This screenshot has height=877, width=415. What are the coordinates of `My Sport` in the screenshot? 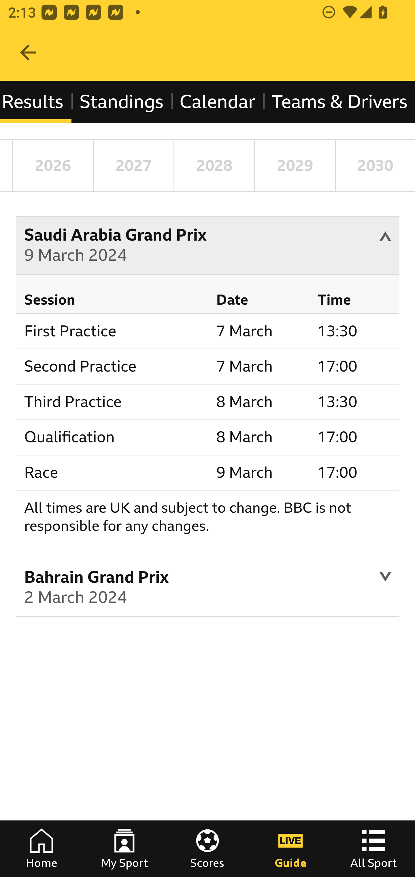 It's located at (124, 849).